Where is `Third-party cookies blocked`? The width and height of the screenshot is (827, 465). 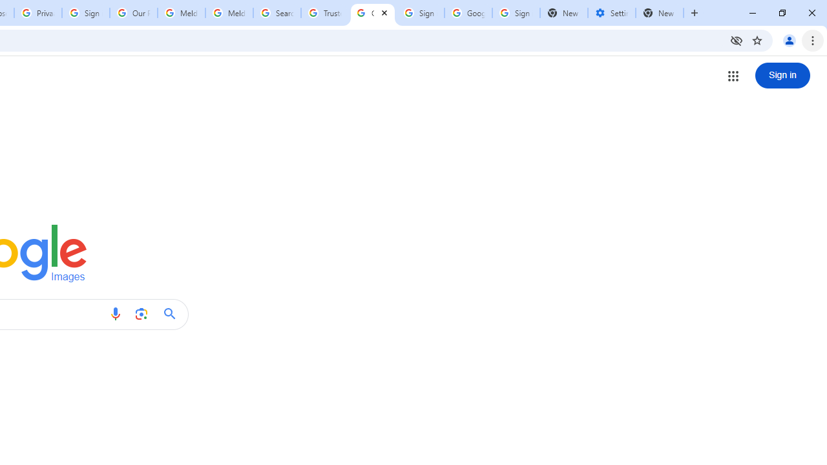
Third-party cookies blocked is located at coordinates (737, 40).